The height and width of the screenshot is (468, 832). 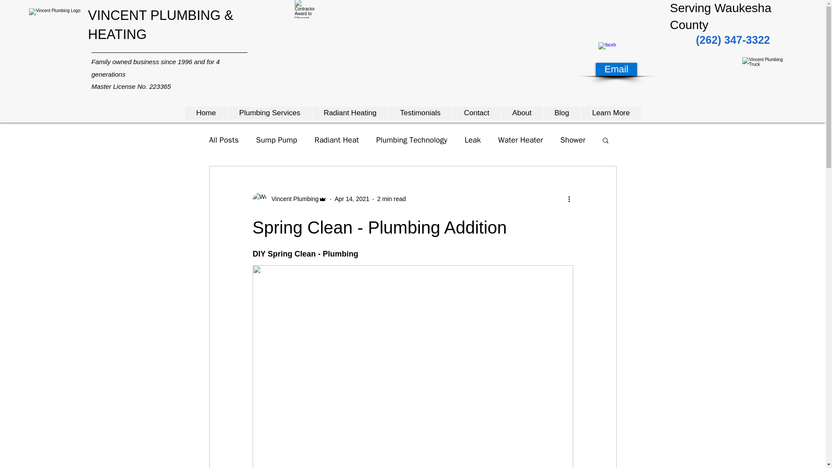 I want to click on Vincent Plumbing, so click(x=292, y=199).